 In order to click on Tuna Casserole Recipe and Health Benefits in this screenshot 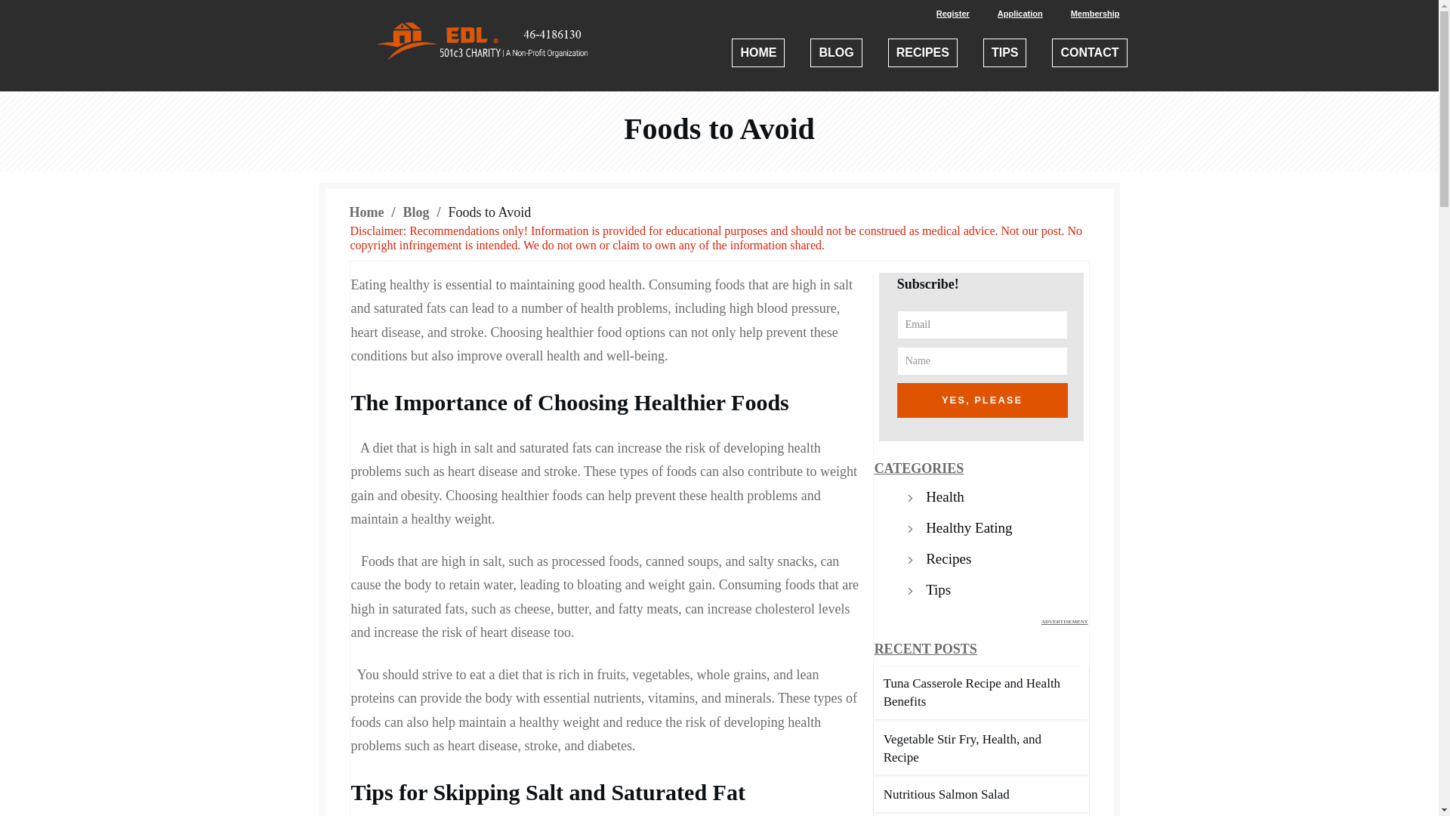, I will do `click(971, 692)`.